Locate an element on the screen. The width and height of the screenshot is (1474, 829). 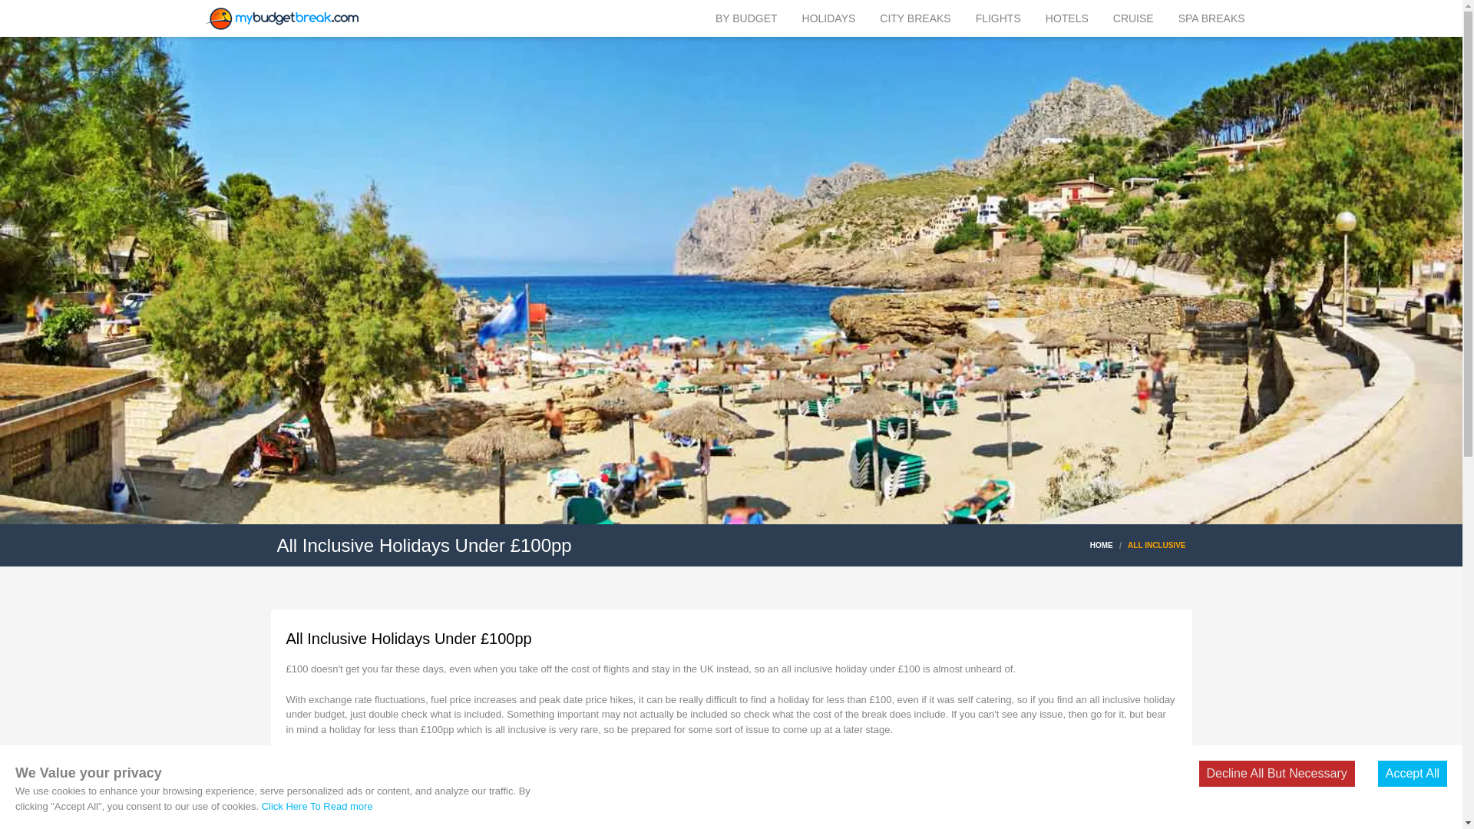
home page is located at coordinates (282, 18).